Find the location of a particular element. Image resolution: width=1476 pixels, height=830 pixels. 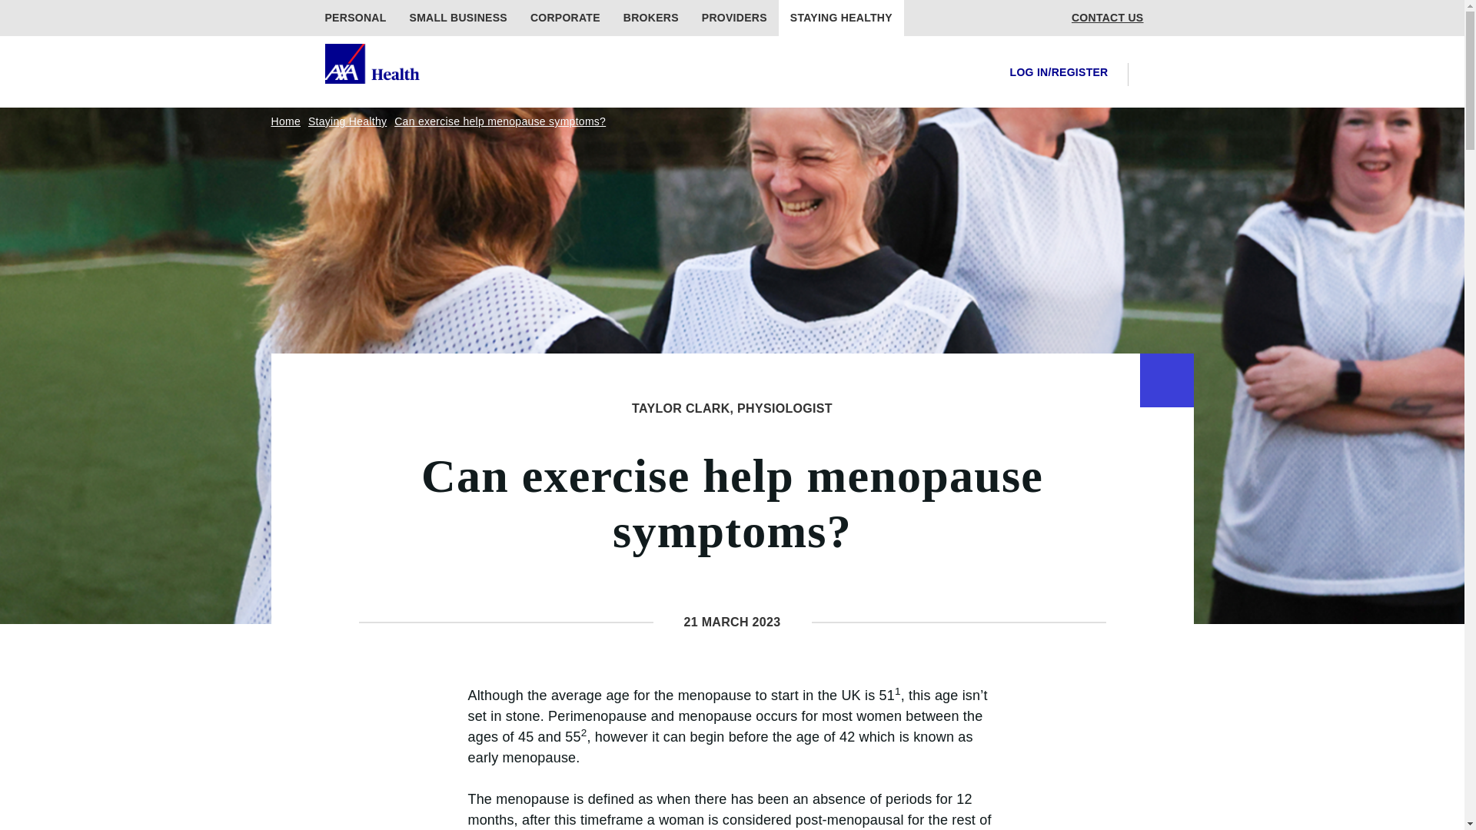

Can exercise help menopause symptoms? is located at coordinates (500, 121).